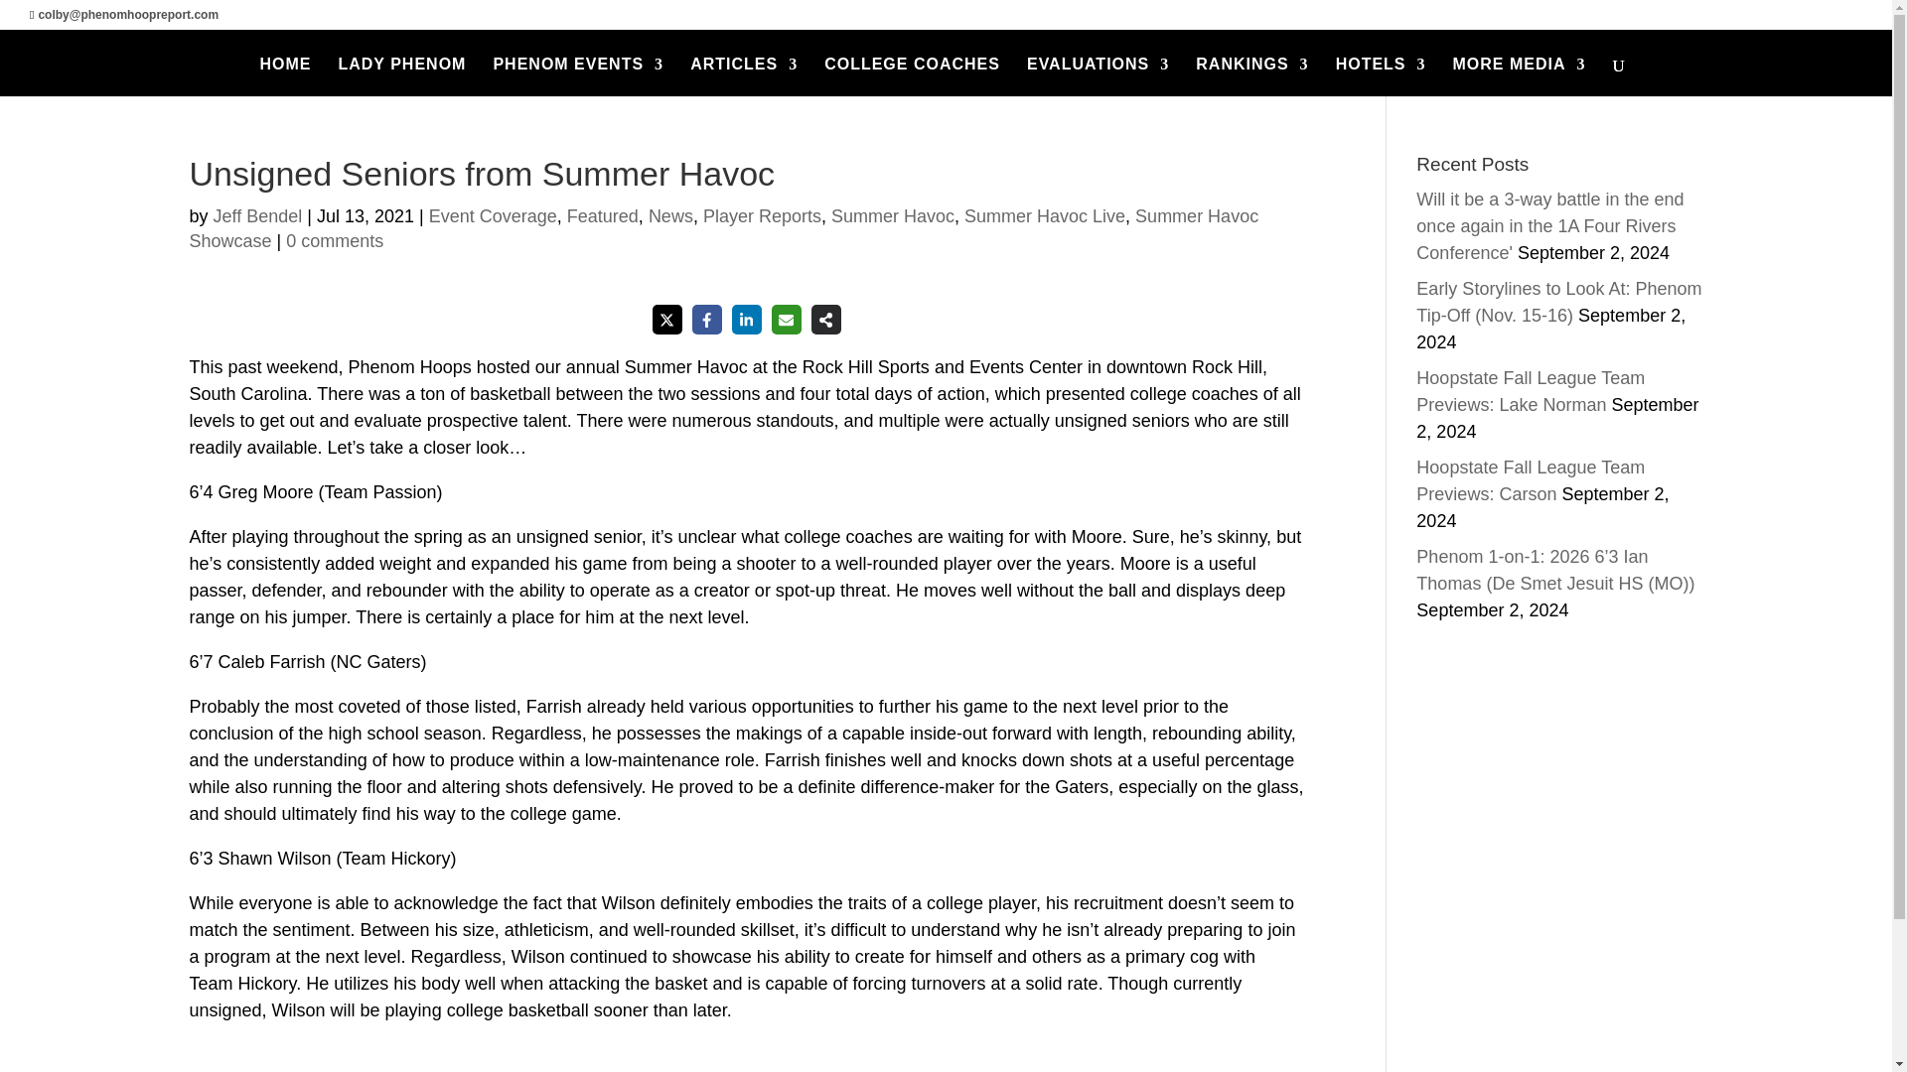 The image size is (1907, 1072). Describe the element at coordinates (284, 77) in the screenshot. I see `HOME` at that location.